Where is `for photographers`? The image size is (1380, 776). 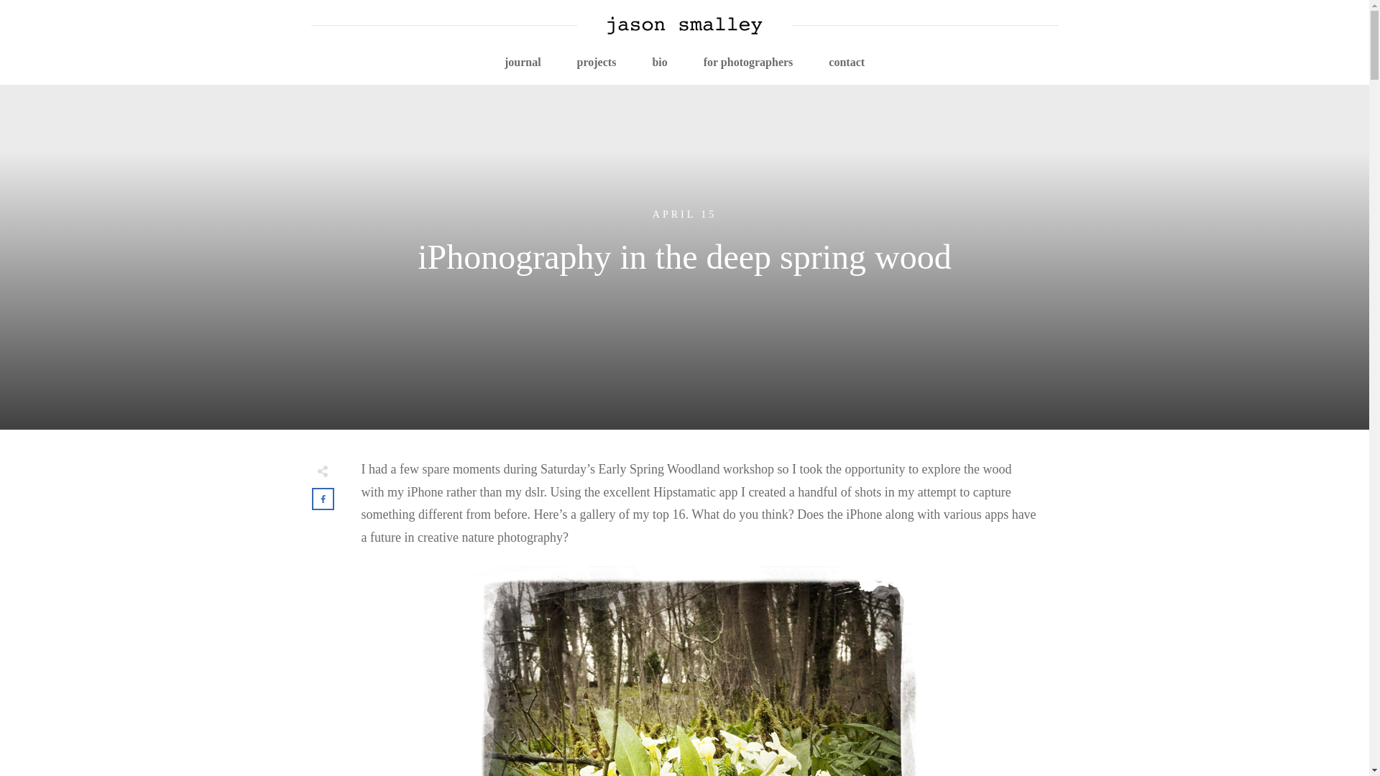
for photographers is located at coordinates (749, 62).